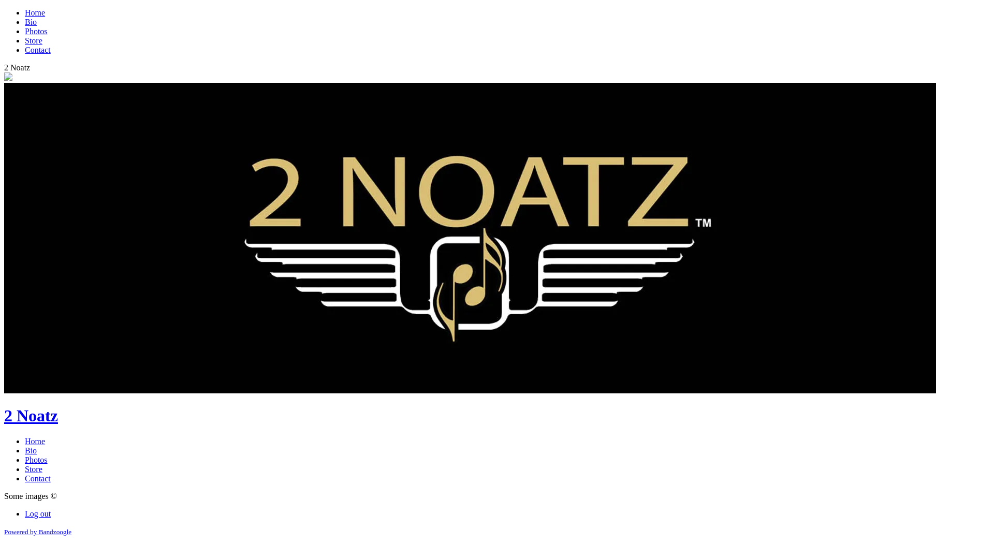  What do you see at coordinates (38, 478) in the screenshot?
I see `Contact` at bounding box center [38, 478].